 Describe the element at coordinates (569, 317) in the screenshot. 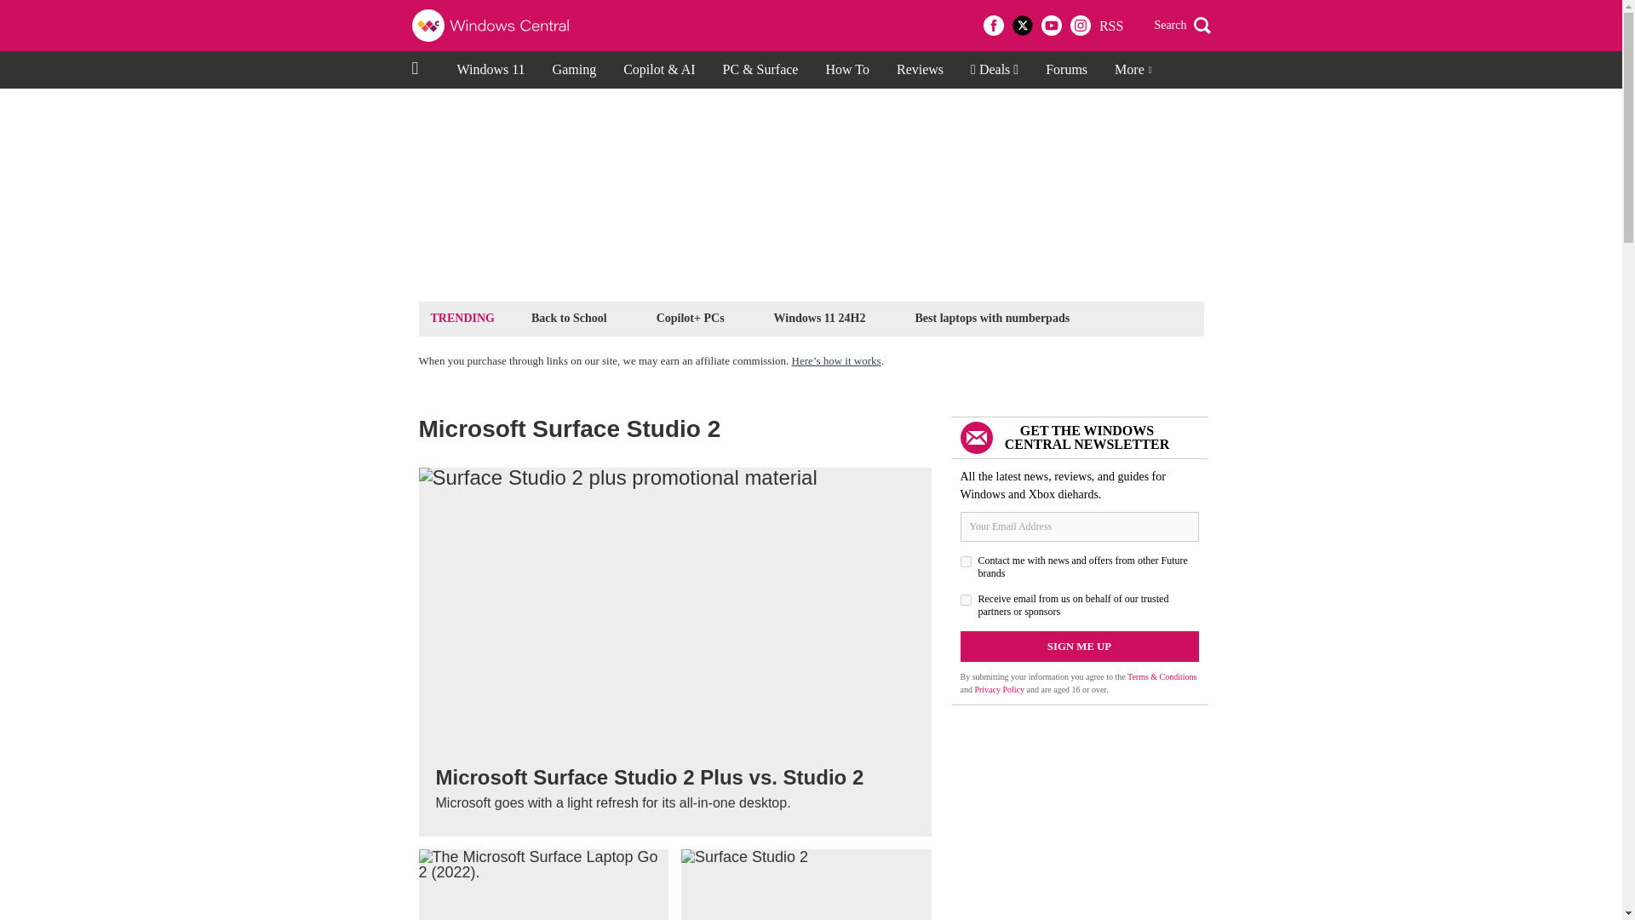

I see `Back to School` at that location.